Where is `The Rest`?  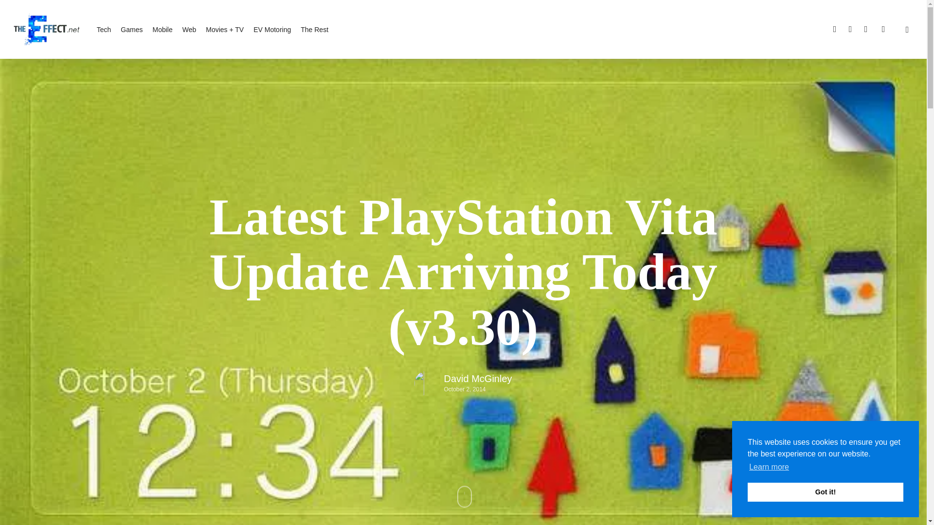
The Rest is located at coordinates (314, 29).